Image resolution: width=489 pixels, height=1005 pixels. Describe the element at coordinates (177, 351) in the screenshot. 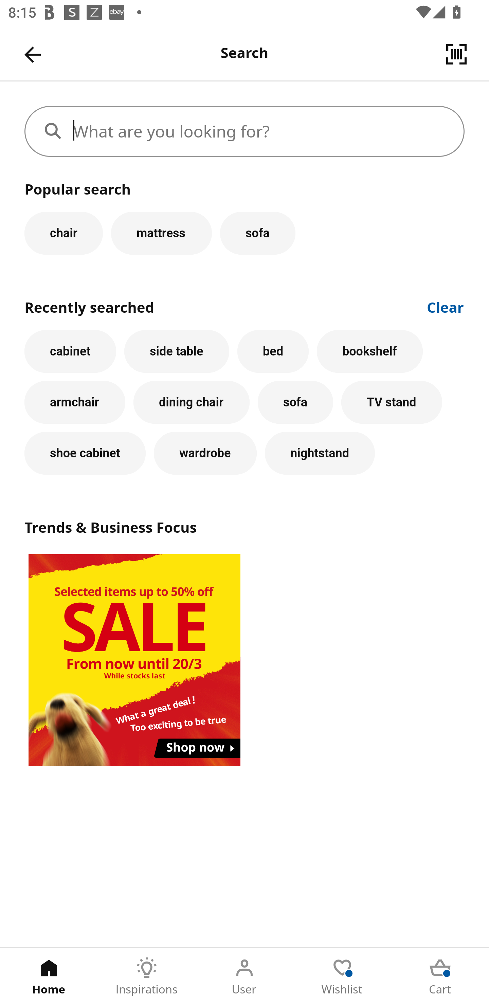

I see `side table` at that location.